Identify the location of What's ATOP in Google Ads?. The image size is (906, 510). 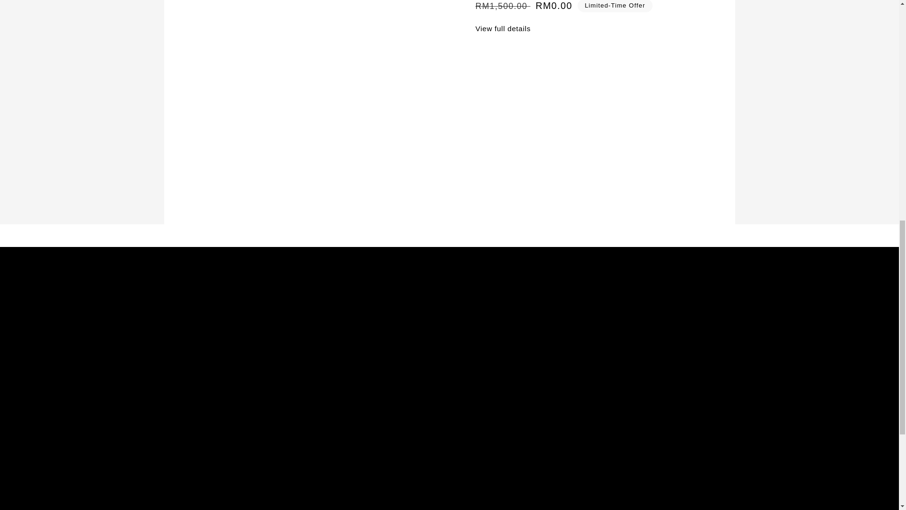
(506, 308).